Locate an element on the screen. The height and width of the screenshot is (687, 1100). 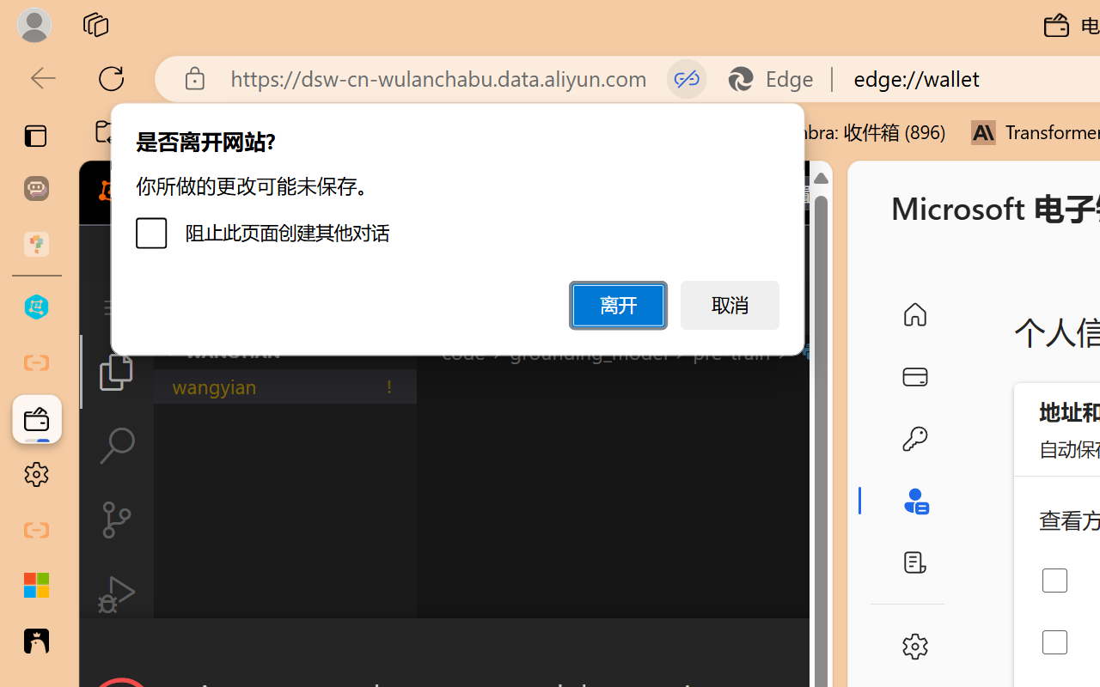
Run and Debug (Ctrl+Shift+D) is located at coordinates (117, 594).